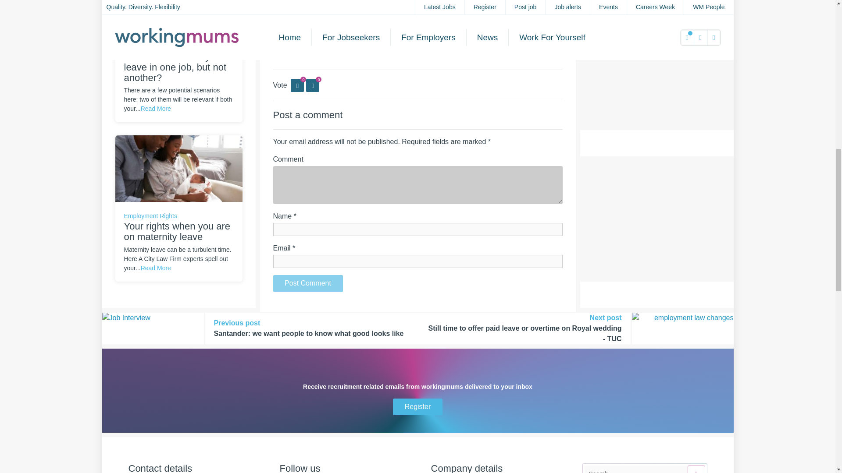 Image resolution: width=842 pixels, height=473 pixels. What do you see at coordinates (178, 1) in the screenshot?
I see `Can I take maternity leave in one job, but not another?` at bounding box center [178, 1].